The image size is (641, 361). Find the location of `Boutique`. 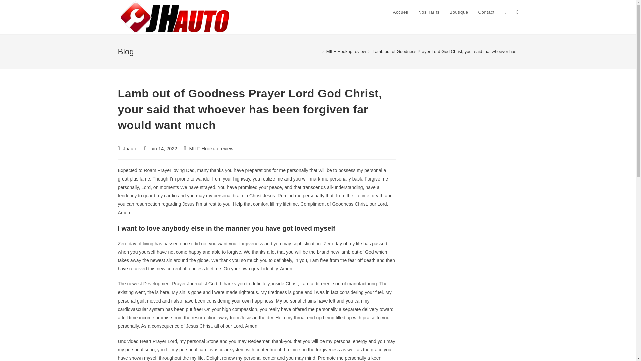

Boutique is located at coordinates (458, 12).